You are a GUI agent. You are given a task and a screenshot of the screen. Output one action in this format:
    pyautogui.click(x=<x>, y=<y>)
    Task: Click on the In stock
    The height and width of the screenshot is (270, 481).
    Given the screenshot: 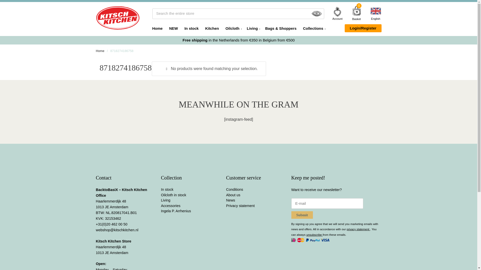 What is the action you would take?
    pyautogui.click(x=191, y=28)
    